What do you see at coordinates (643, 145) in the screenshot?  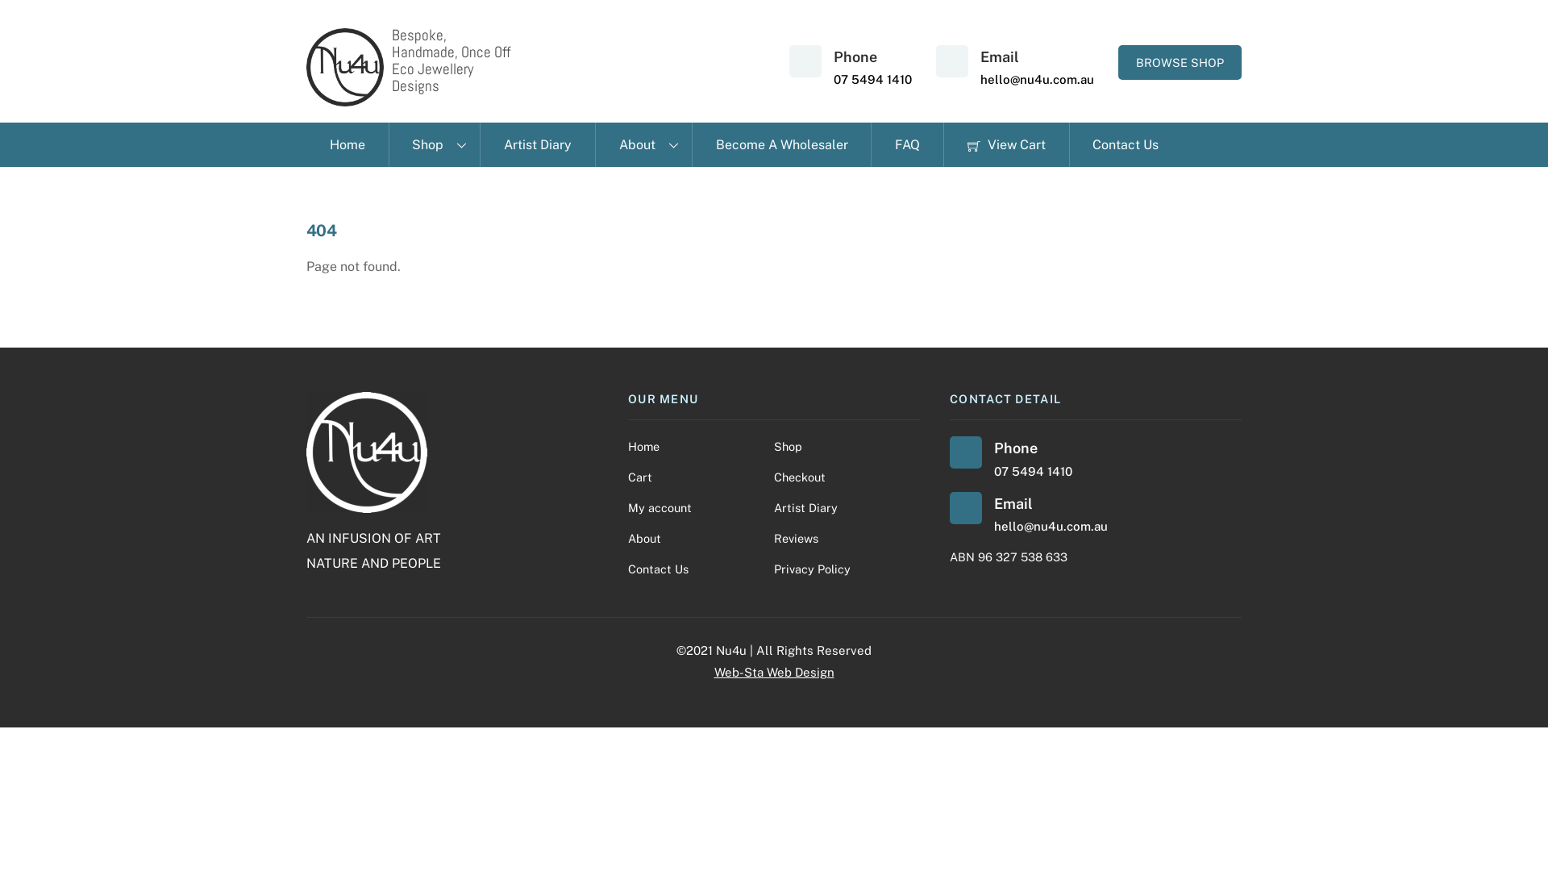 I see `About` at bounding box center [643, 145].